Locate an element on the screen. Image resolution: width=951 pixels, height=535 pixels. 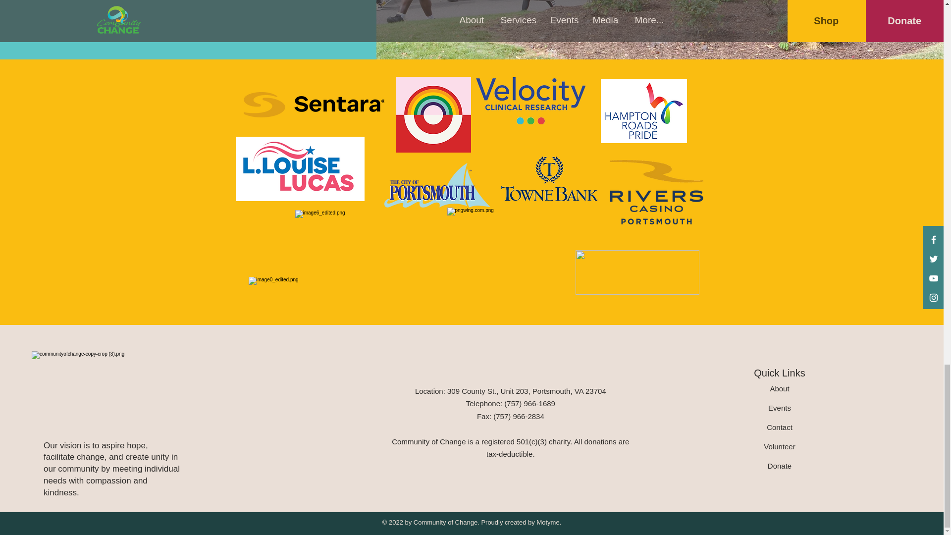
About is located at coordinates (779, 388).